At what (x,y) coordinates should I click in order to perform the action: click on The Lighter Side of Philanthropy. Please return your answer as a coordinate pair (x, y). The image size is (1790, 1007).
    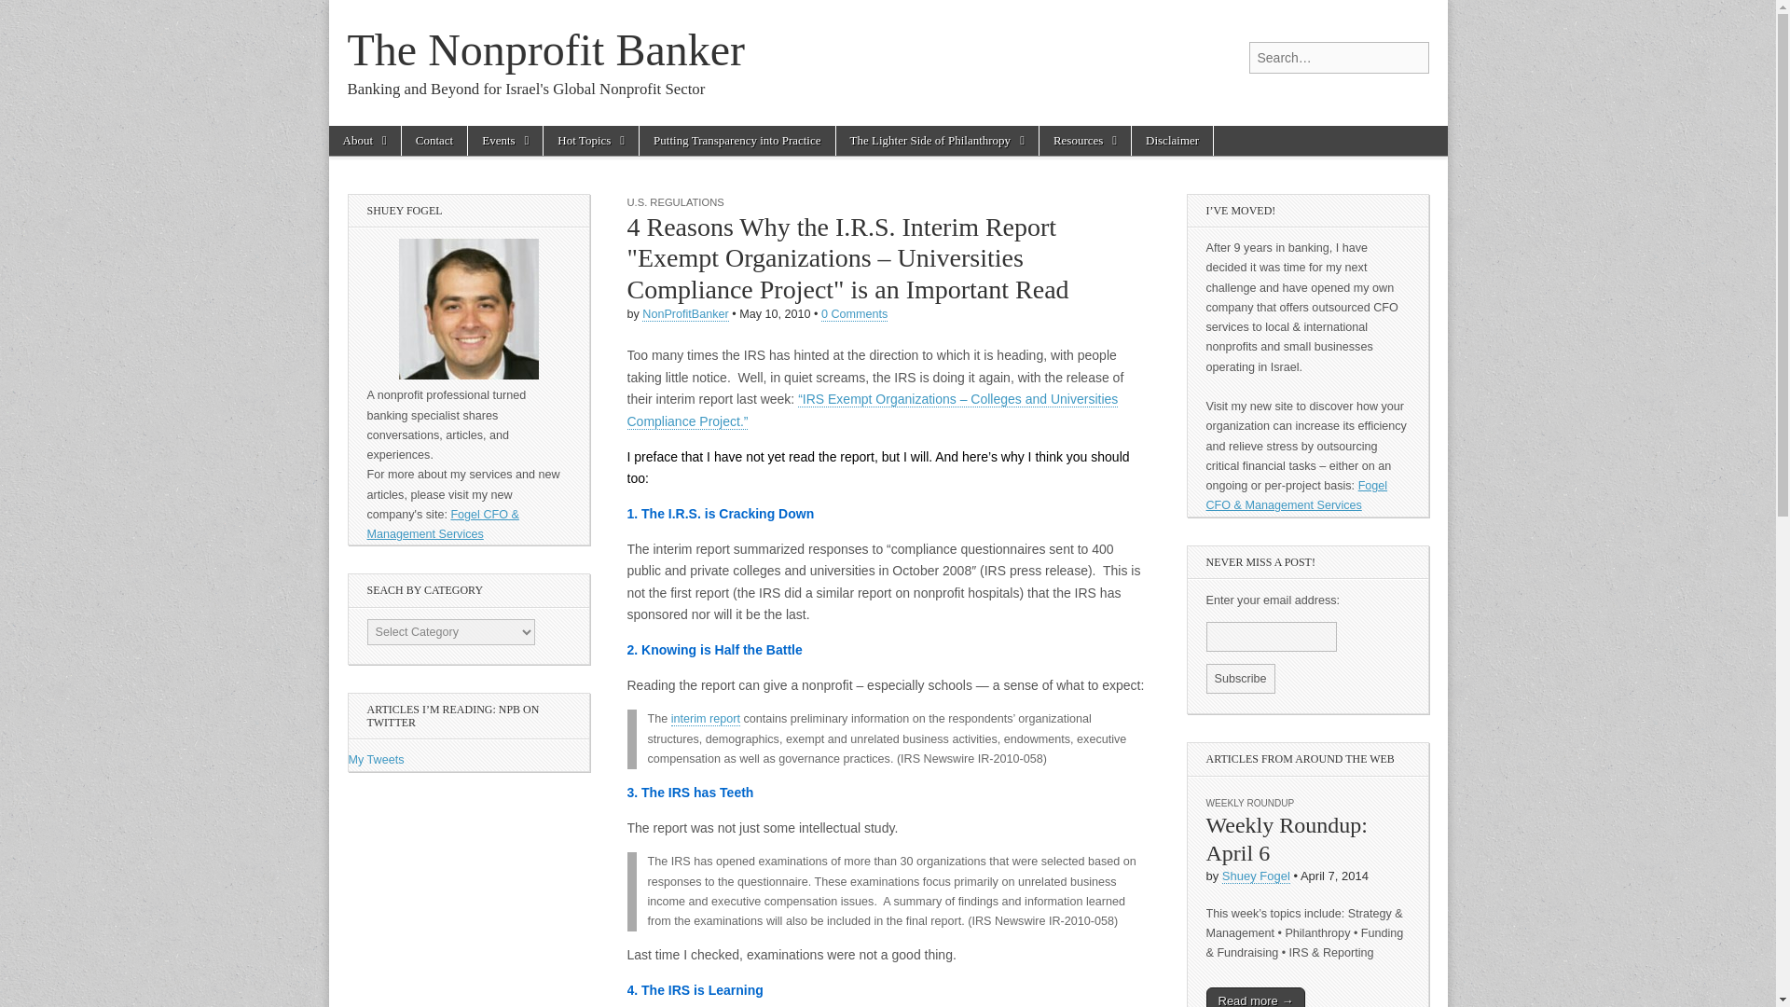
    Looking at the image, I should click on (936, 141).